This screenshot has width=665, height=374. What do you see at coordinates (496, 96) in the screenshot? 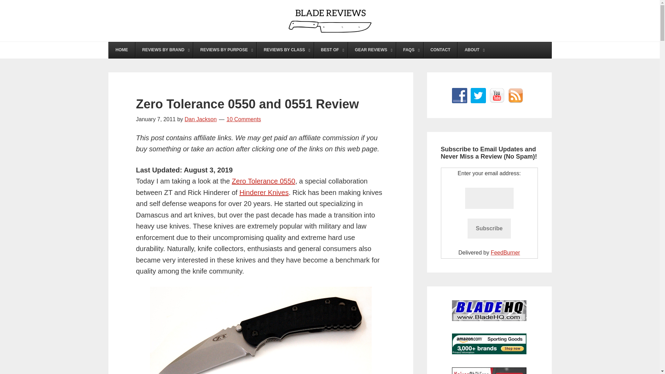
I see `Follow Us on YouTube` at bounding box center [496, 96].